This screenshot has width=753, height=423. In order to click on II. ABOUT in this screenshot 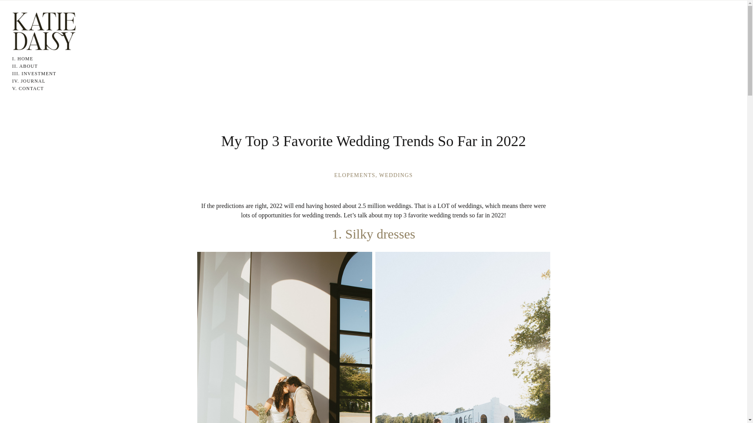, I will do `click(35, 66)`.